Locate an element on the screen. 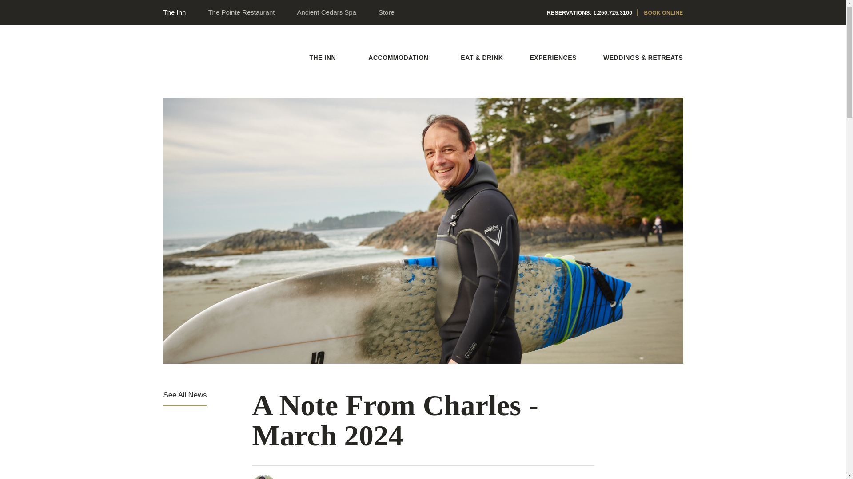 This screenshot has width=853, height=479. The Inn is located at coordinates (176, 12).